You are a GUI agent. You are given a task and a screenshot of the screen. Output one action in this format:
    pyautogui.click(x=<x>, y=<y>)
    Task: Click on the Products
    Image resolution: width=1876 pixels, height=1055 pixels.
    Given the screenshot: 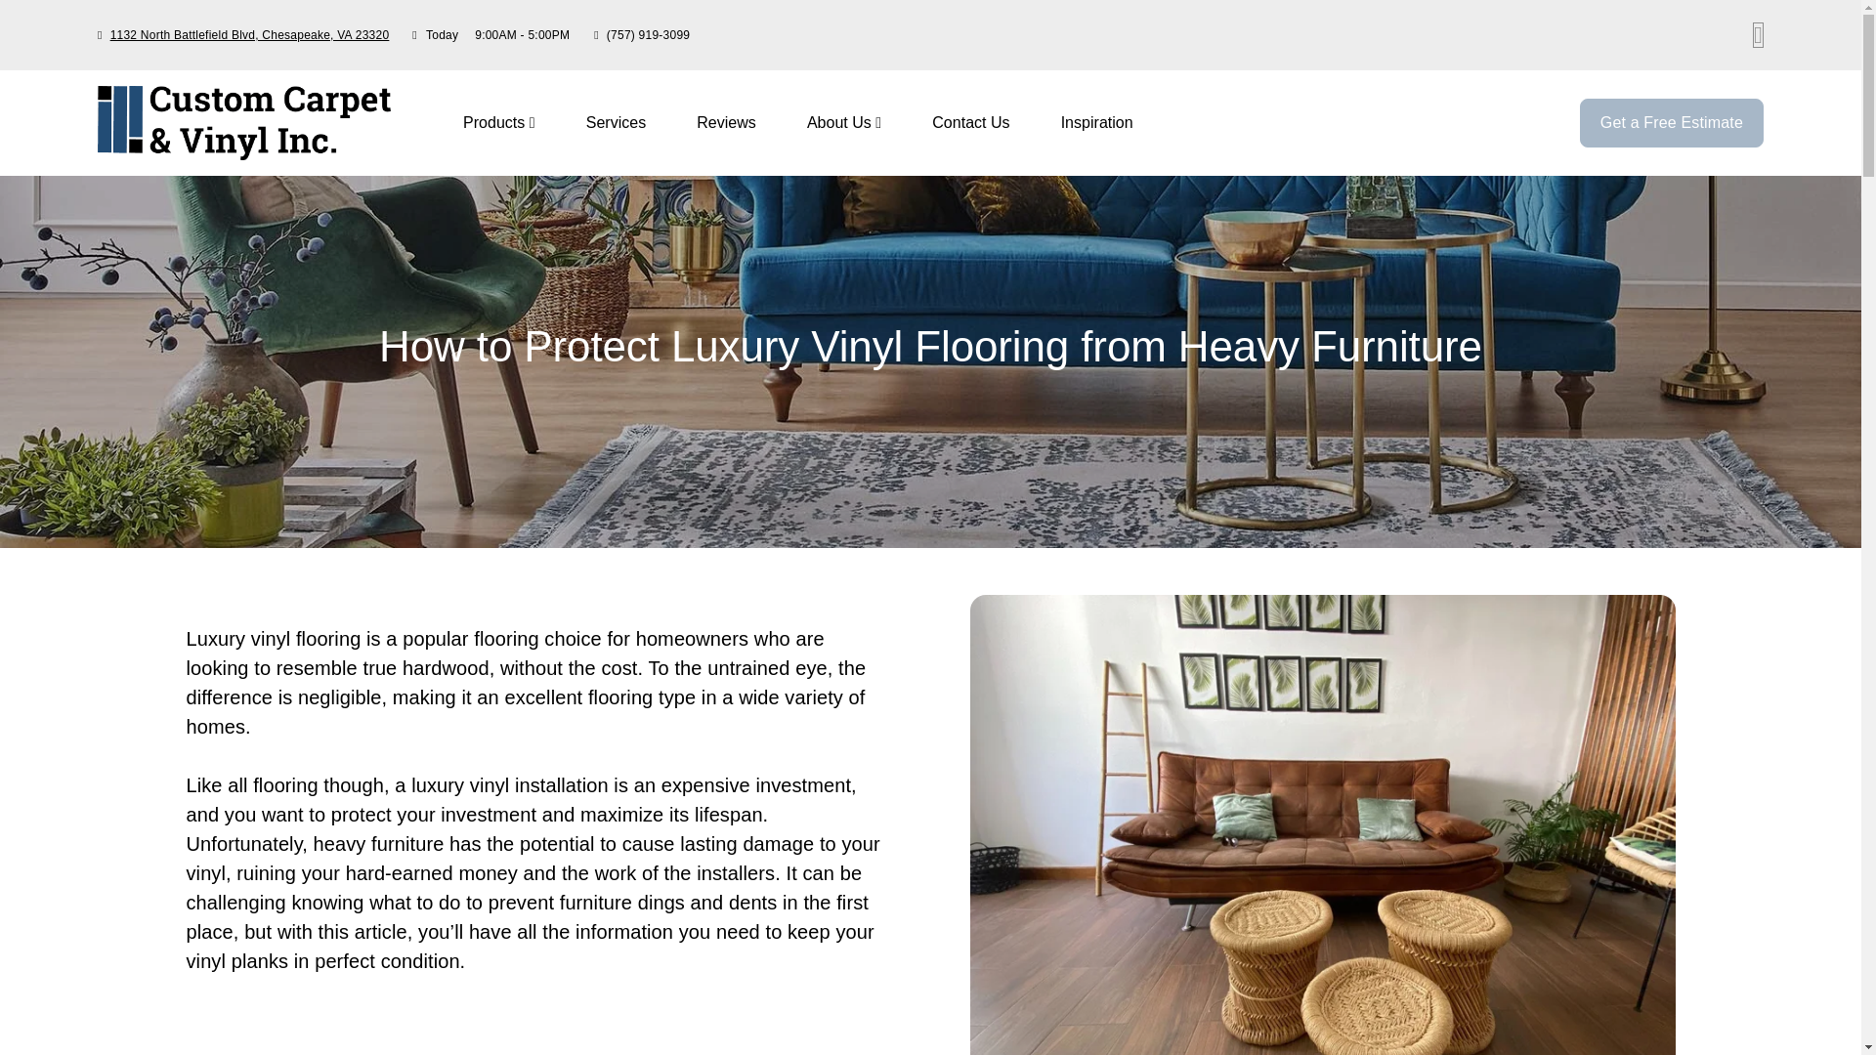 What is the action you would take?
    pyautogui.click(x=985, y=123)
    